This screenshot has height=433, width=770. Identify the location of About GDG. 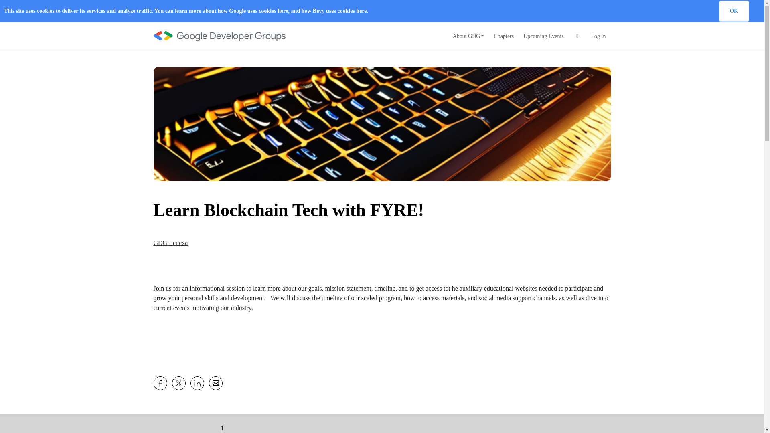
(468, 36).